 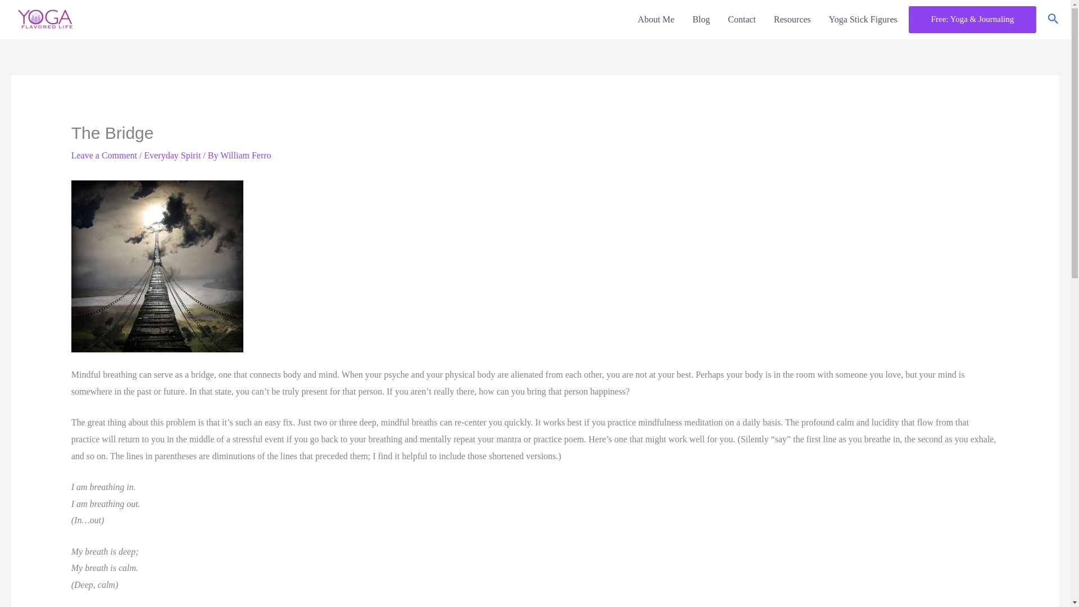 I want to click on Resources, so click(x=792, y=20).